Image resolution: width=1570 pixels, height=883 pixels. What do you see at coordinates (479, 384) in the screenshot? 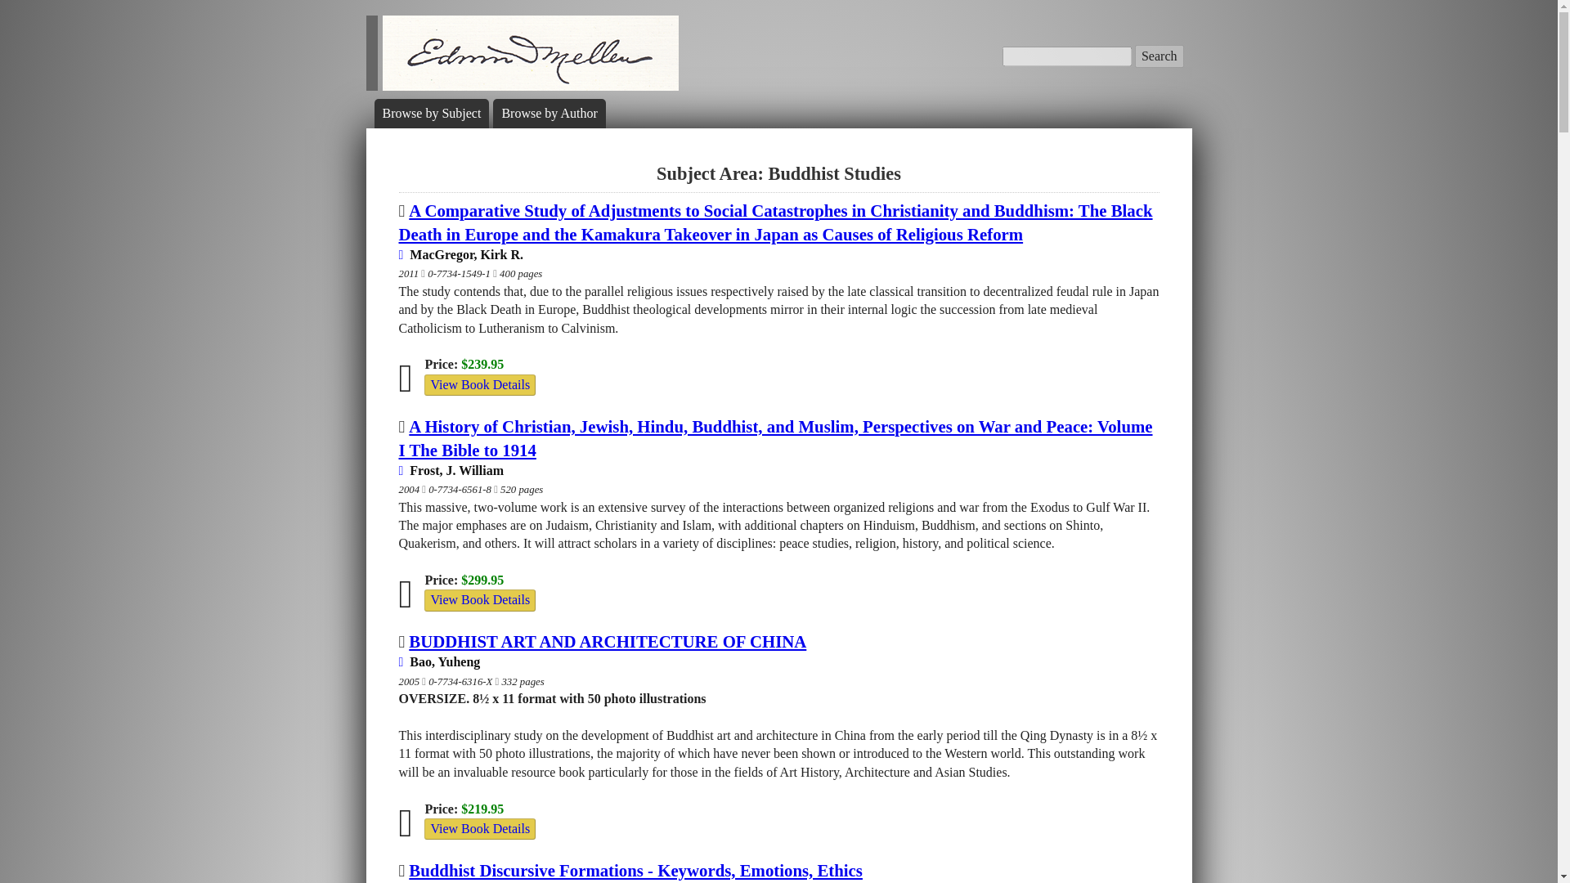
I see `View Book Details` at bounding box center [479, 384].